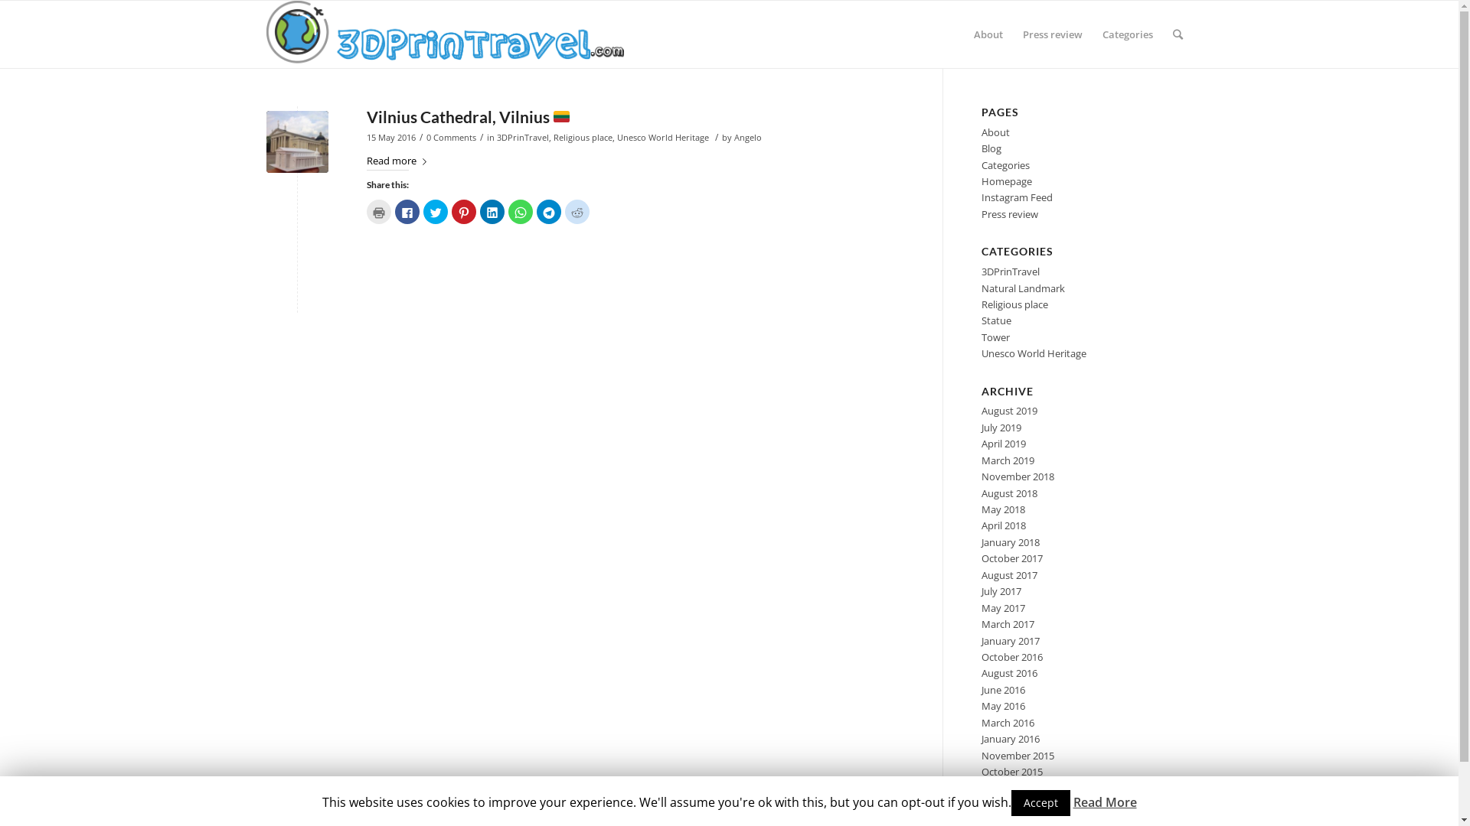 The width and height of the screenshot is (1470, 826). I want to click on May 2016, so click(1003, 706).